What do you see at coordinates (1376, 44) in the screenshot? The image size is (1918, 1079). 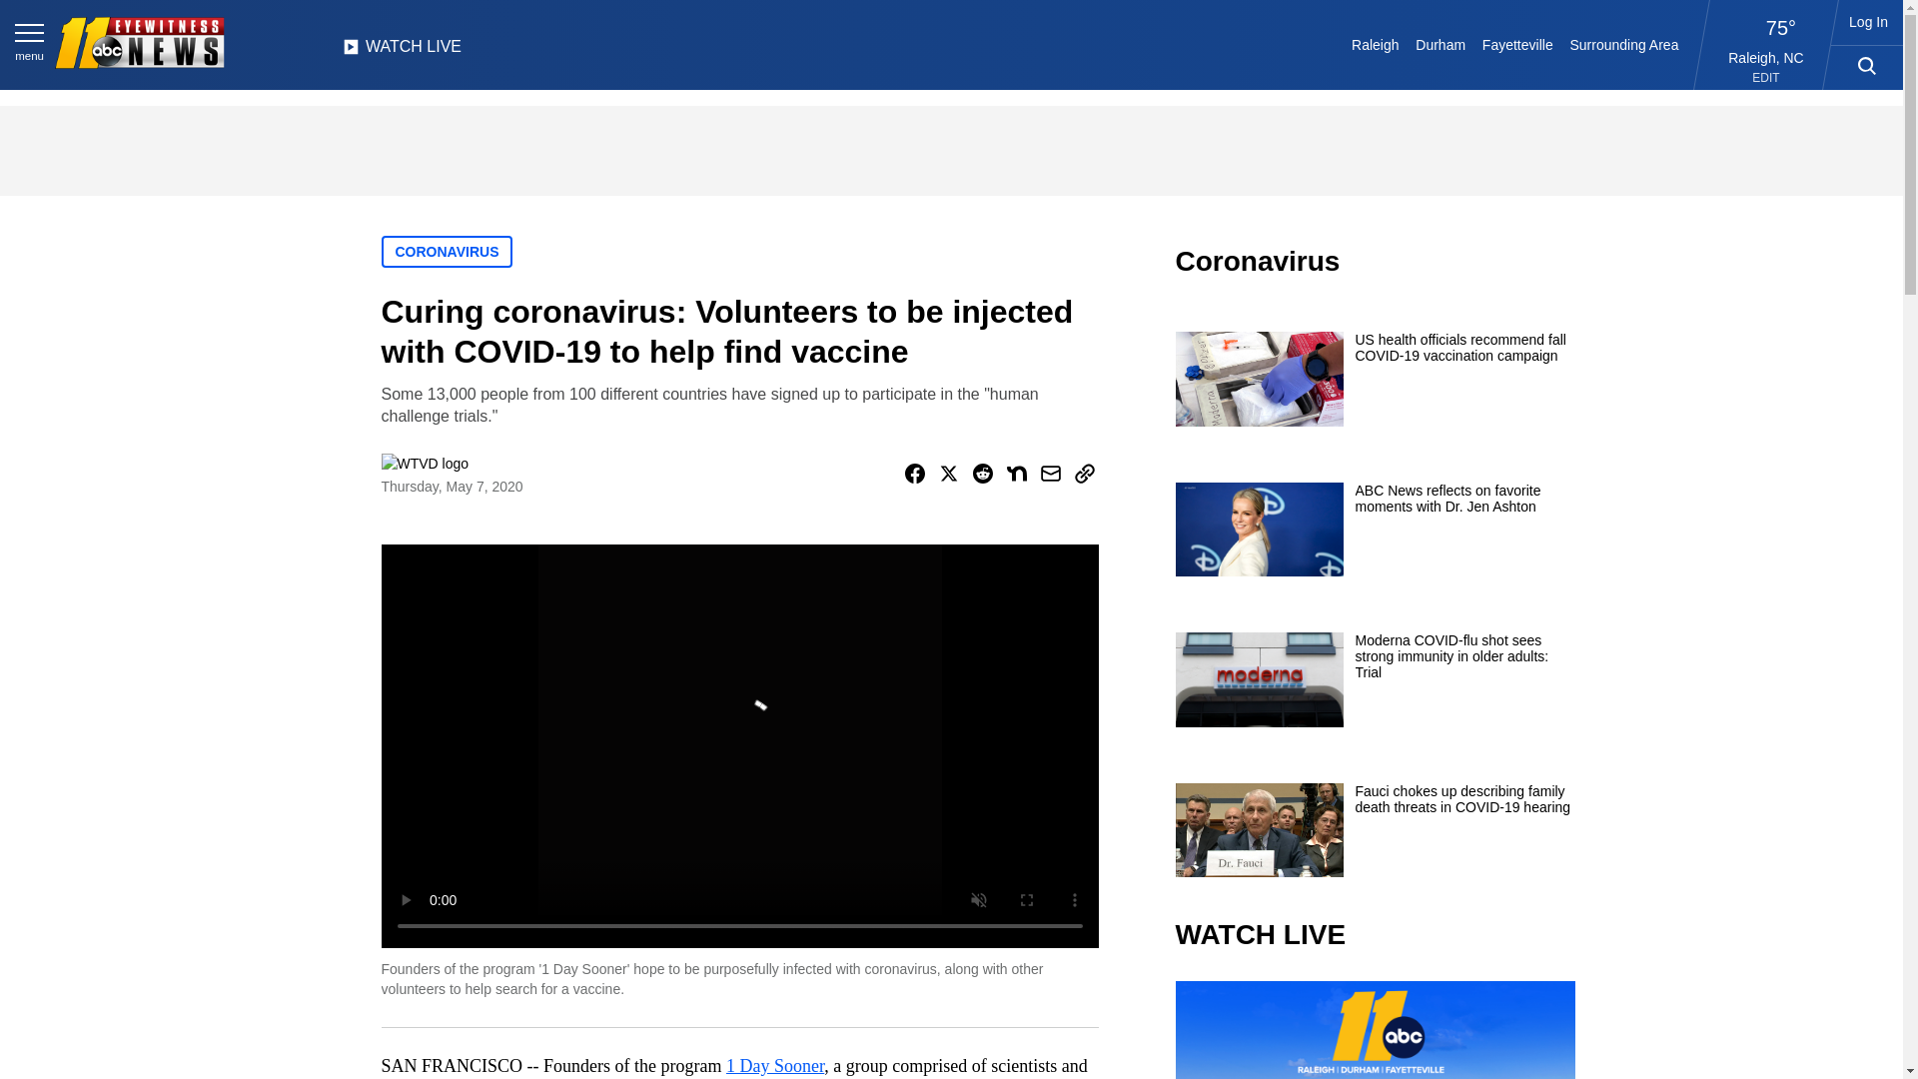 I see `Raleigh` at bounding box center [1376, 44].